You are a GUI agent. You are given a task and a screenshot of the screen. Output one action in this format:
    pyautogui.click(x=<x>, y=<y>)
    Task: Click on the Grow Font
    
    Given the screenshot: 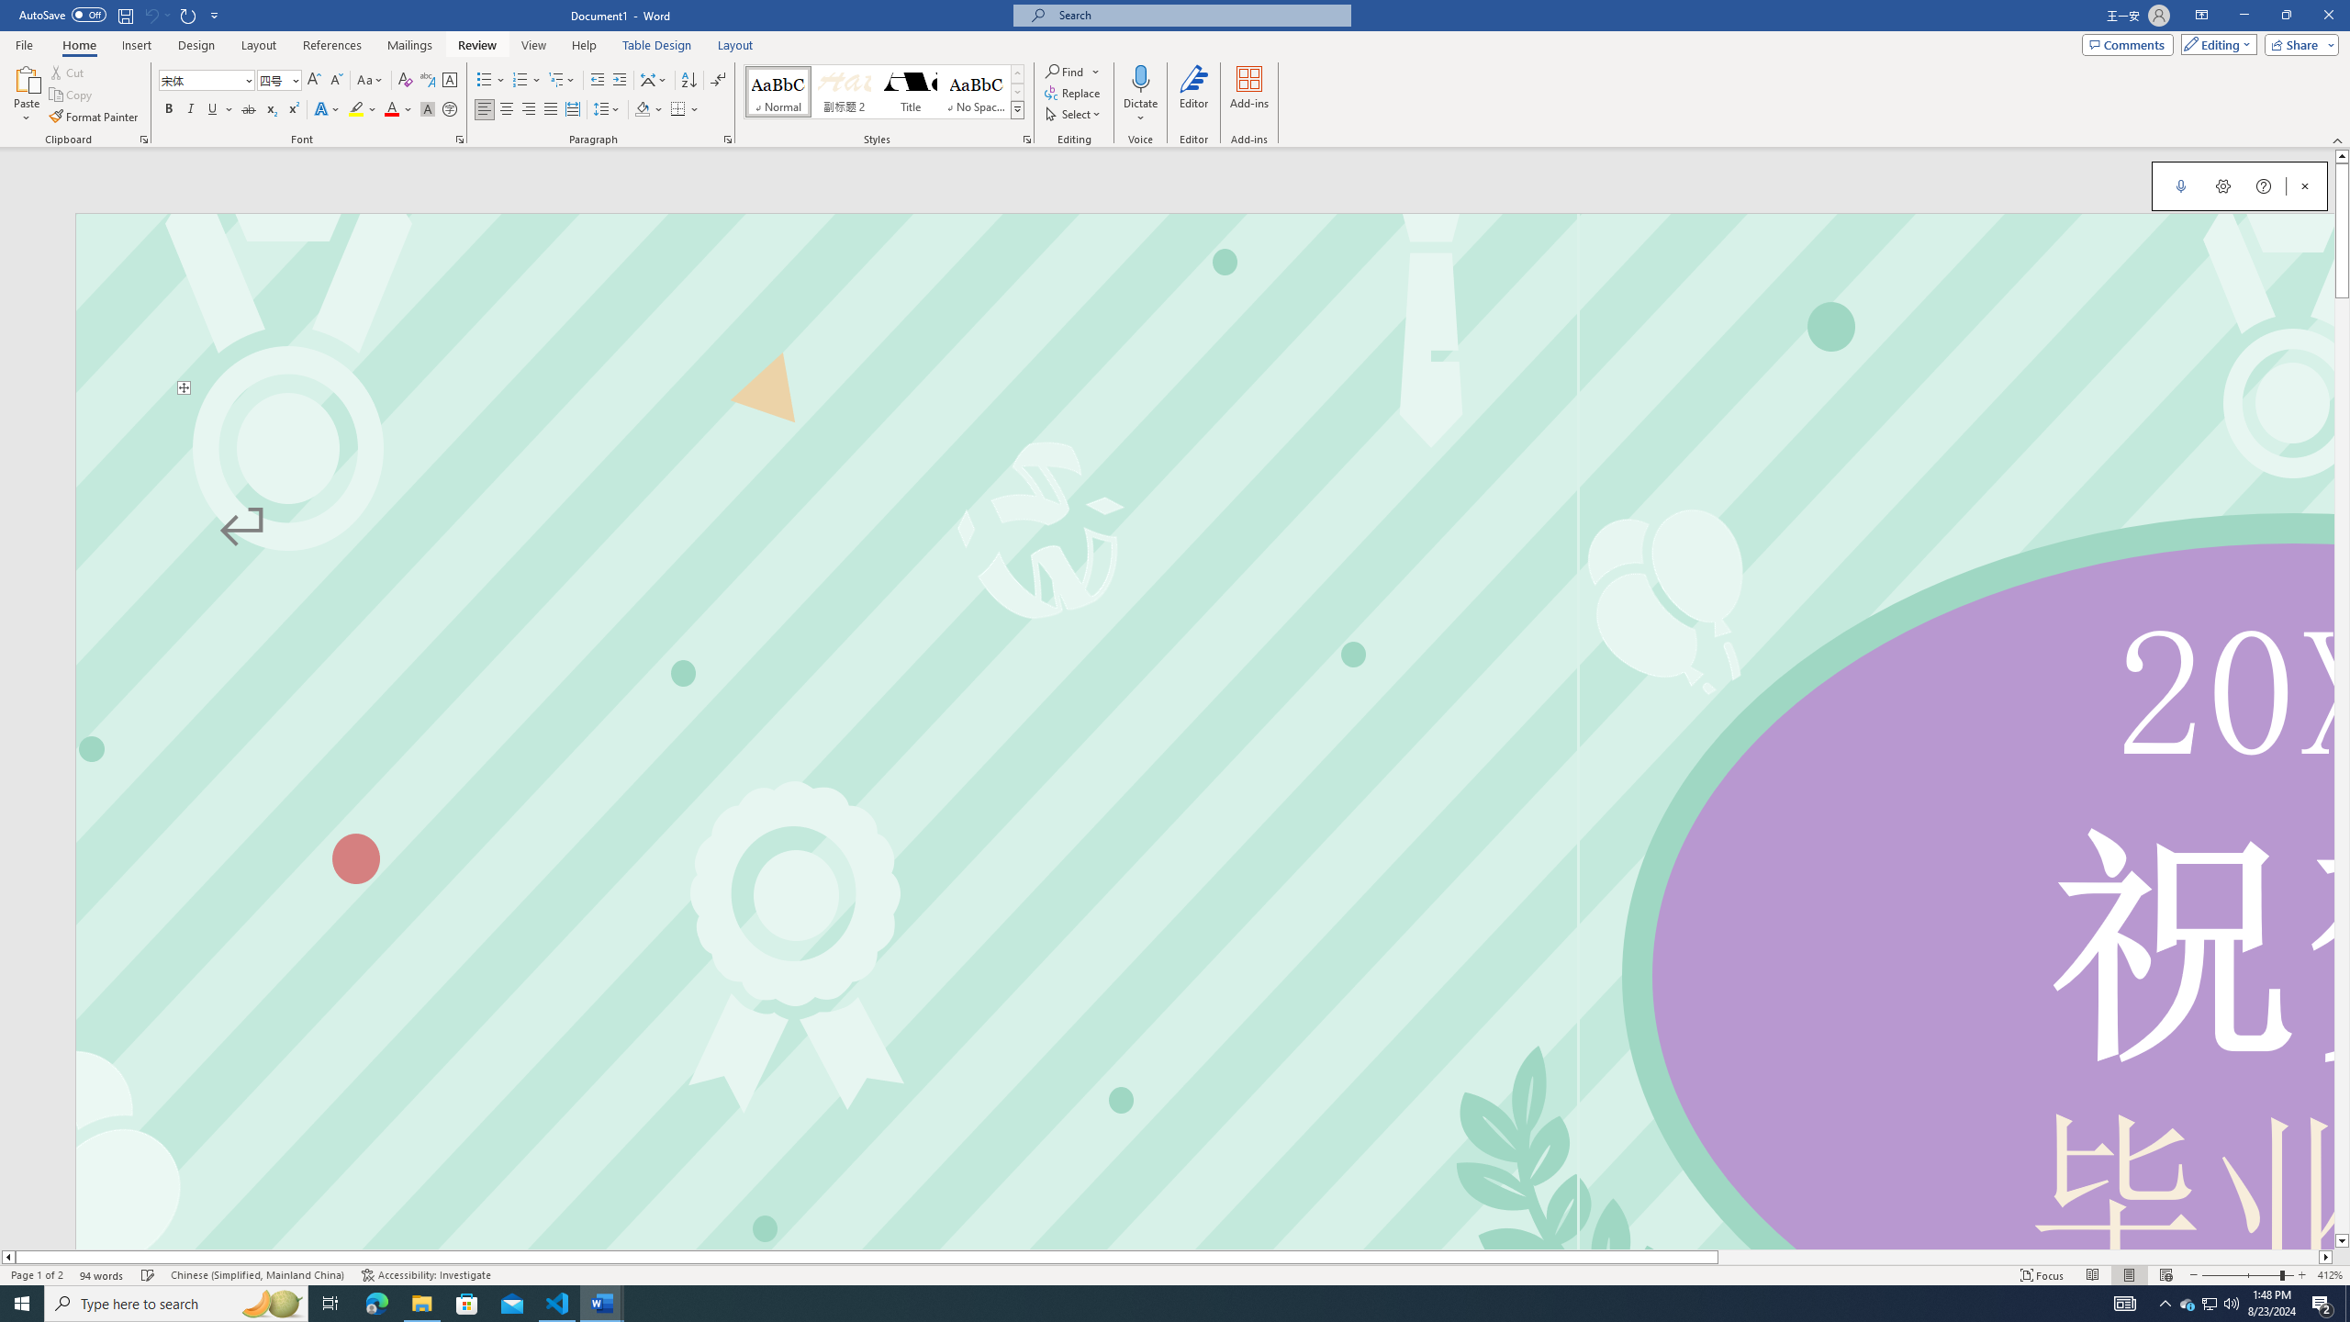 What is the action you would take?
    pyautogui.click(x=314, y=81)
    